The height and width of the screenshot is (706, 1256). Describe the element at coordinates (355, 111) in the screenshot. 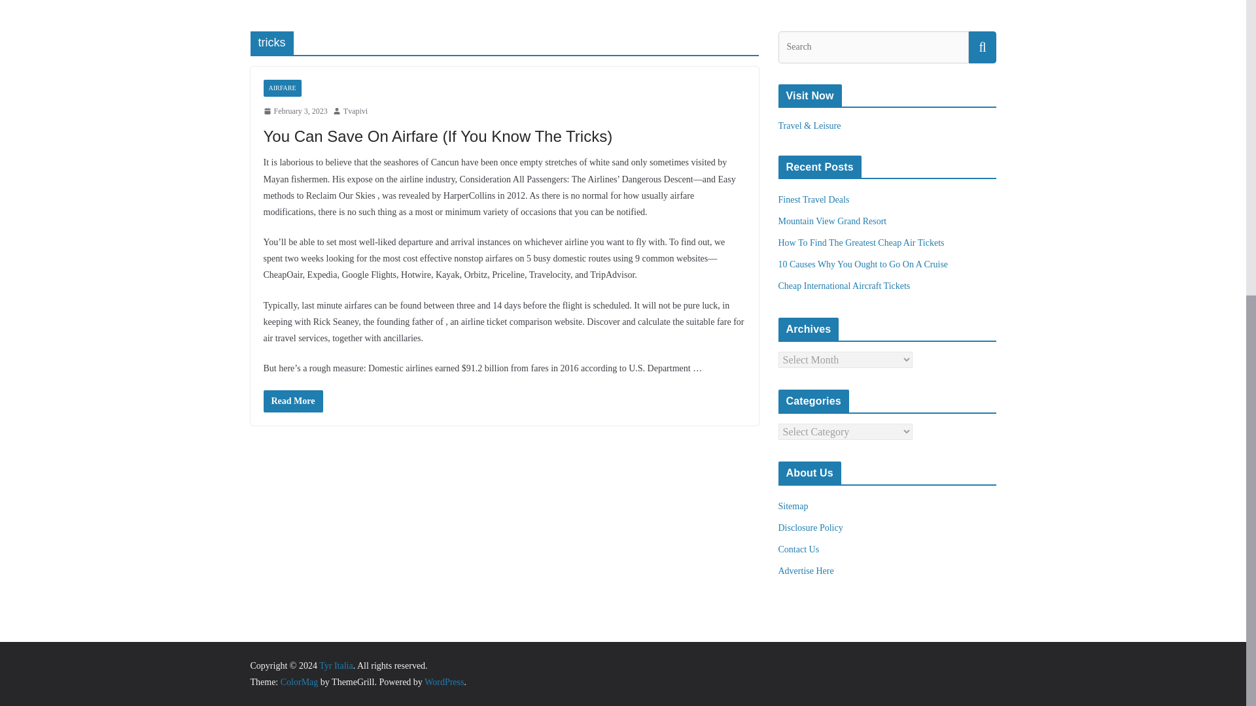

I see `Tvapivi` at that location.